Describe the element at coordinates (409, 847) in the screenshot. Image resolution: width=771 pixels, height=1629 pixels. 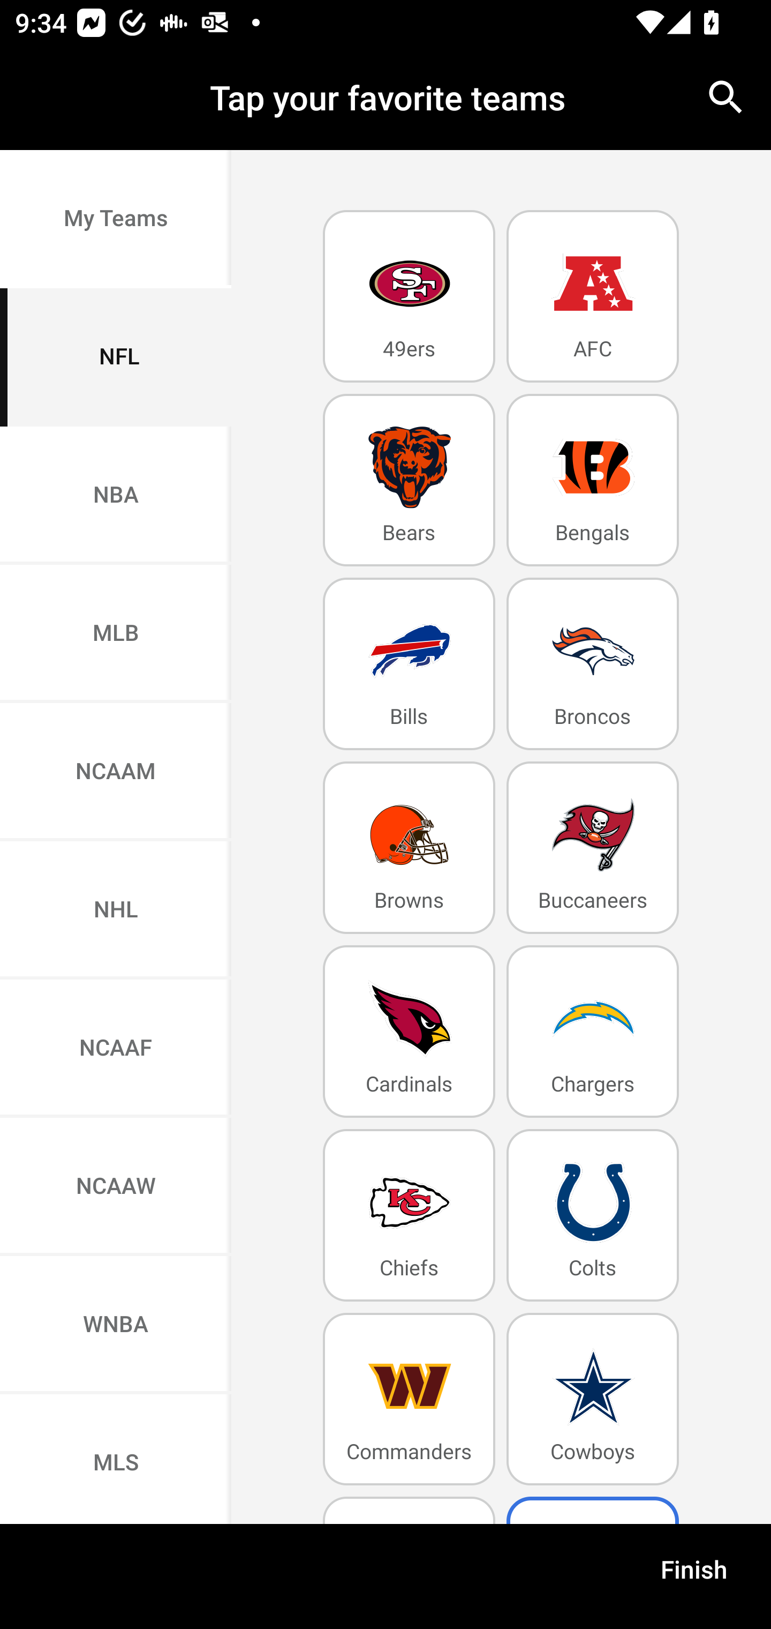
I see `Browns` at that location.